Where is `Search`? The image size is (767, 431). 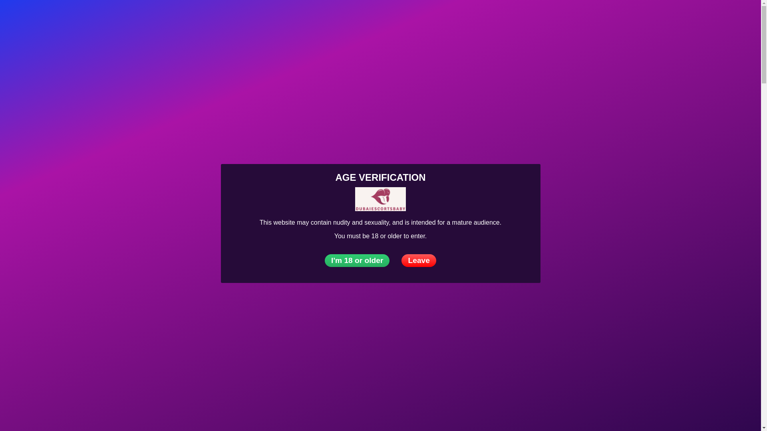 Search is located at coordinates (729, 17).